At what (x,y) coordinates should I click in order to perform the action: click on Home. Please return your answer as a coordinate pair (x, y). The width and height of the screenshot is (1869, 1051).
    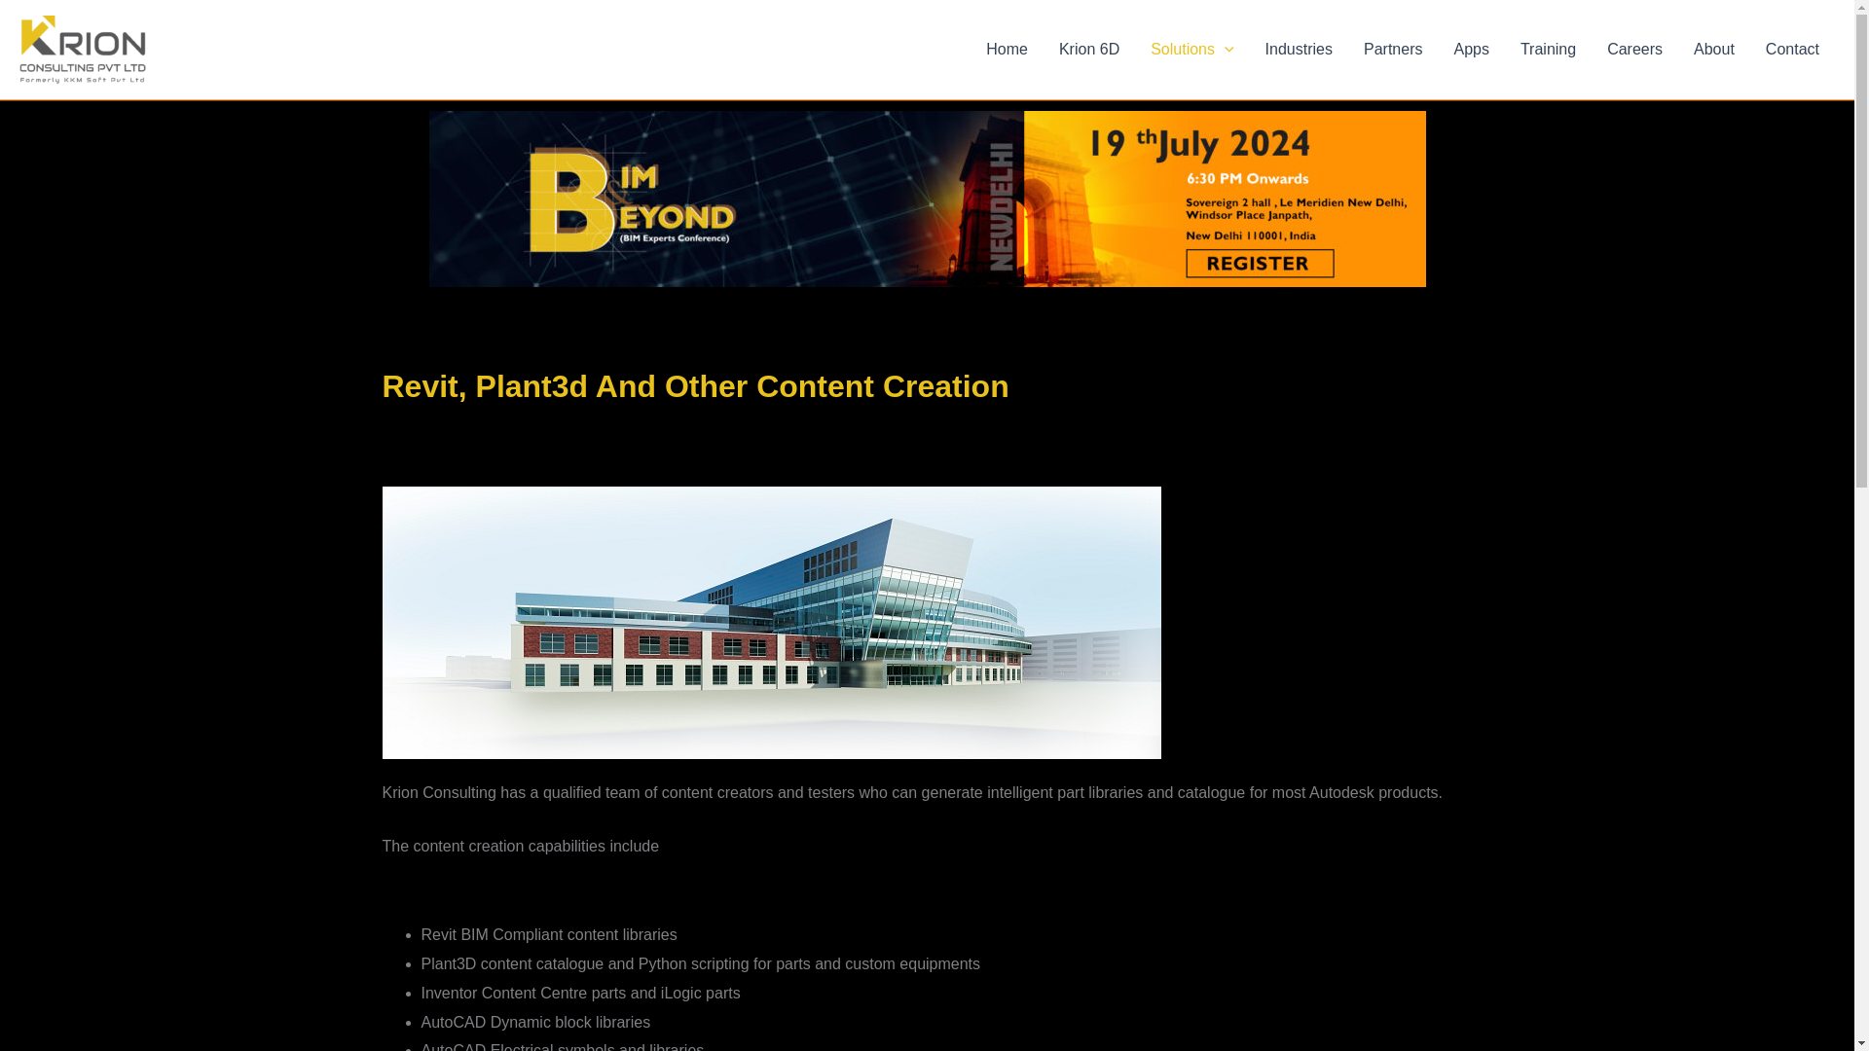
    Looking at the image, I should click on (1007, 49).